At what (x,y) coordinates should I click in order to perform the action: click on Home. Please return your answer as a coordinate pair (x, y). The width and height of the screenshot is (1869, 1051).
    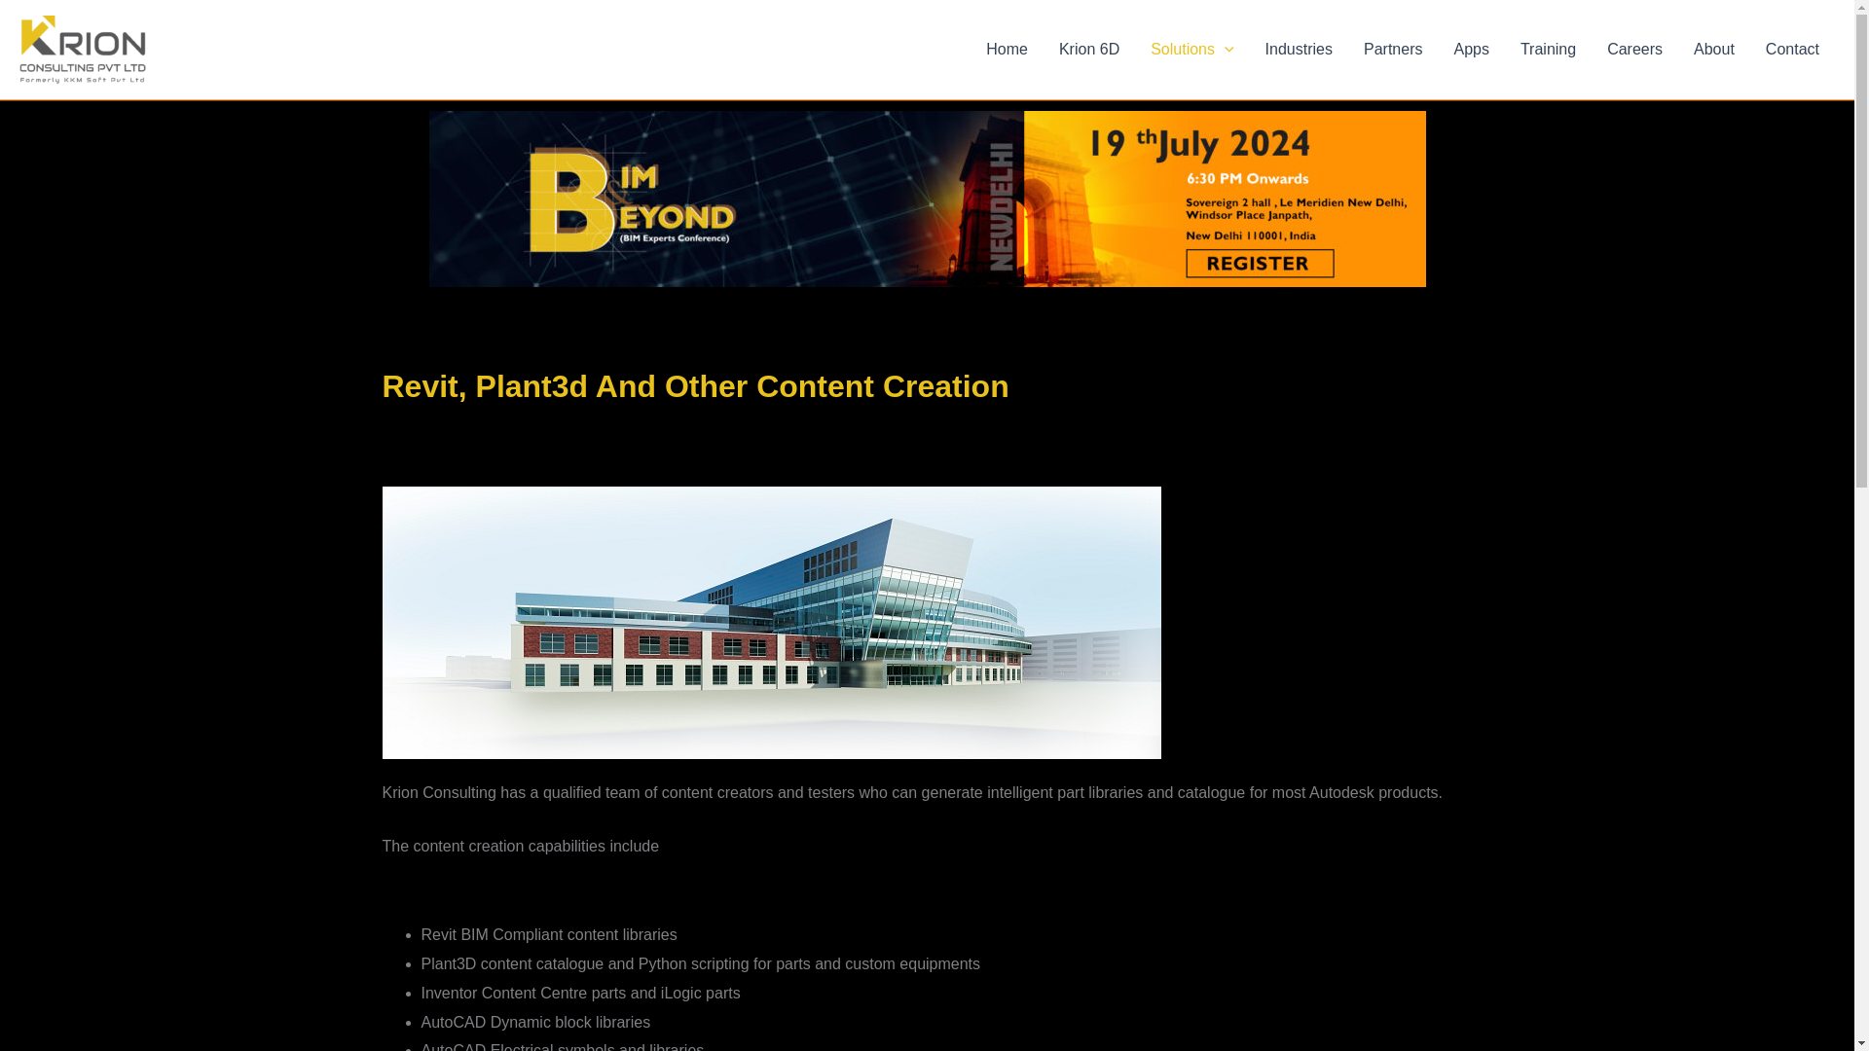
    Looking at the image, I should click on (1007, 49).